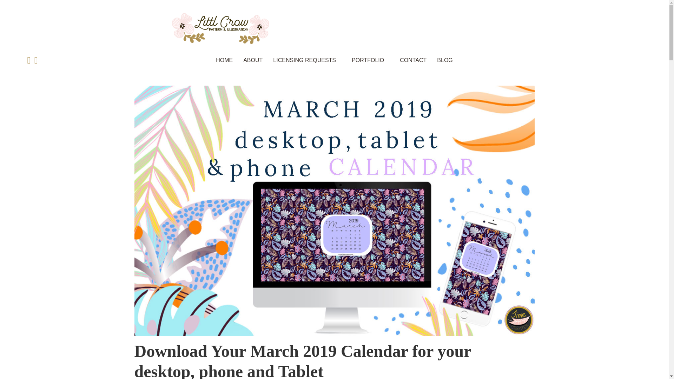 This screenshot has height=379, width=674. What do you see at coordinates (253, 60) in the screenshot?
I see `ABOUT` at bounding box center [253, 60].